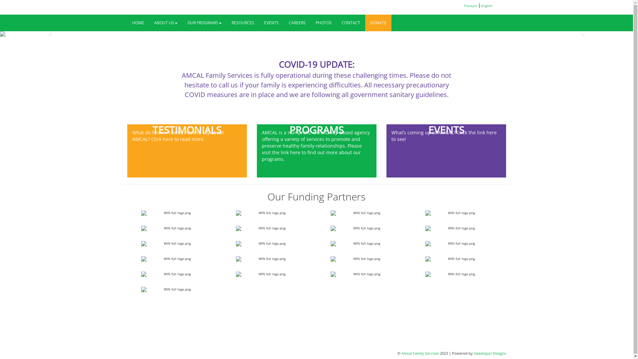 The height and width of the screenshot is (359, 638). I want to click on EVENTS, so click(271, 23).